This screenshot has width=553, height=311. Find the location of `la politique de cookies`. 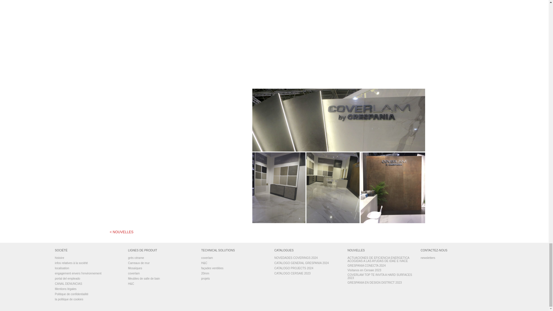

la politique de cookies is located at coordinates (88, 300).